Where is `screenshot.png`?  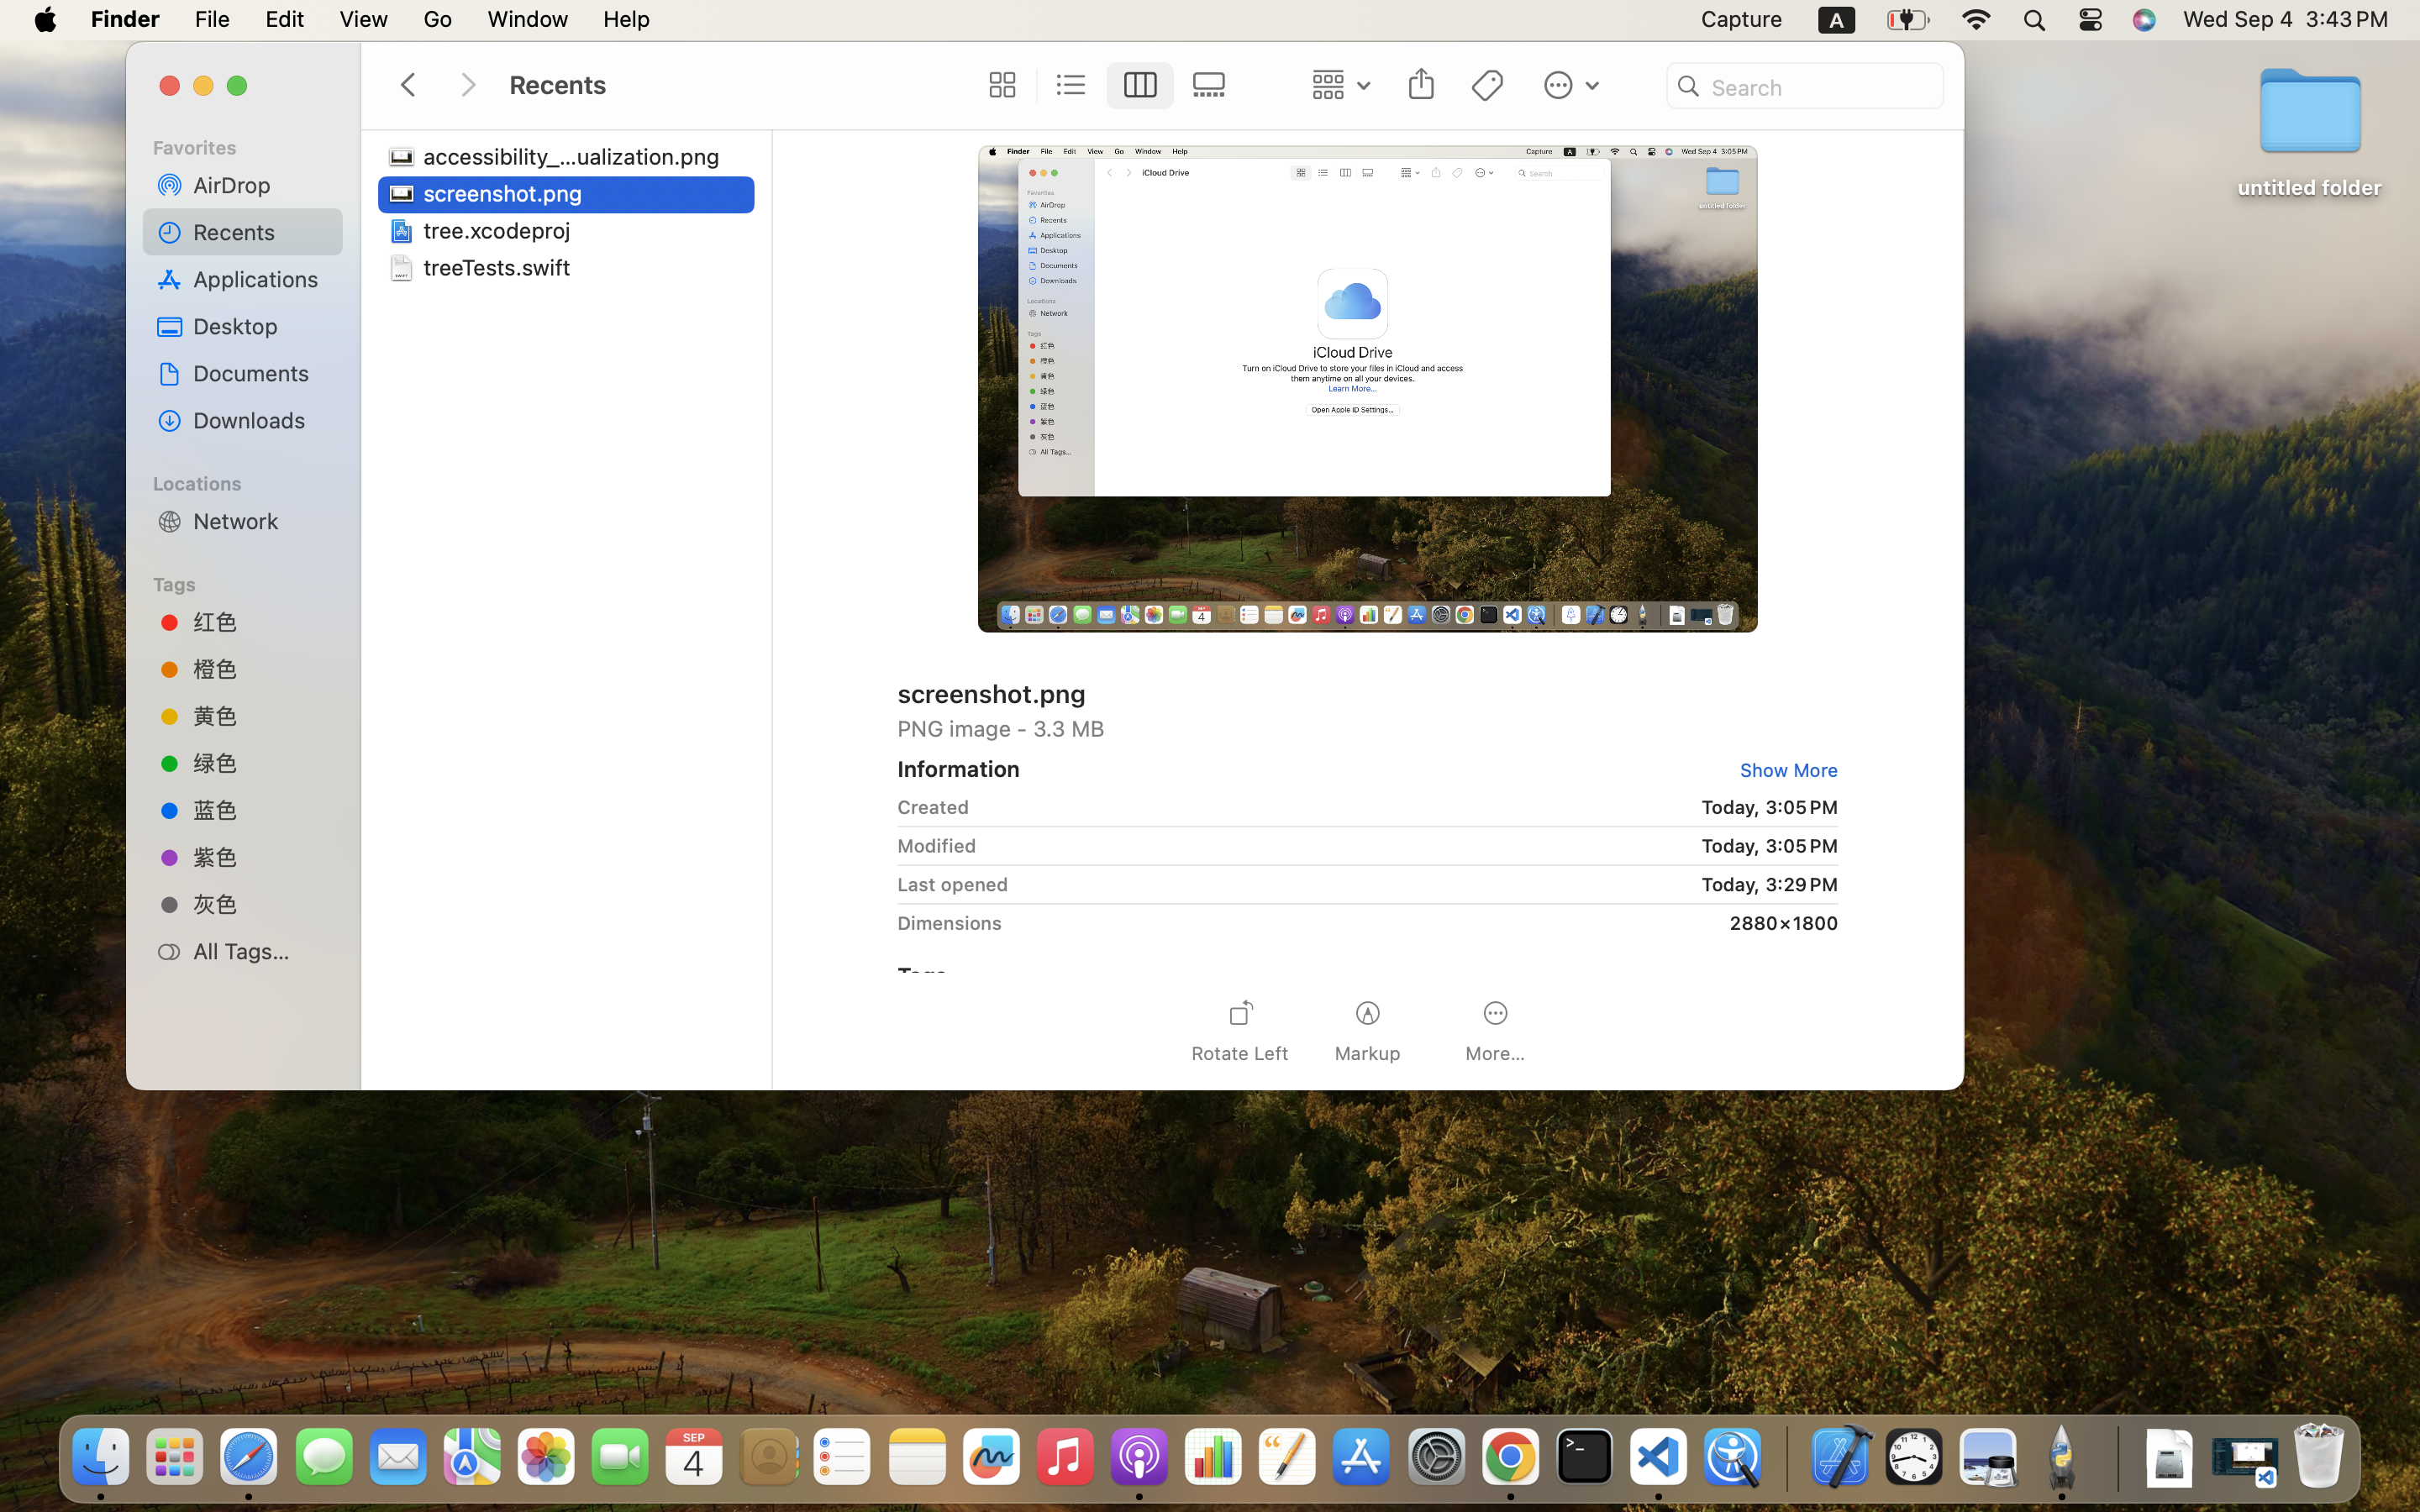
screenshot.png is located at coordinates (507, 193).